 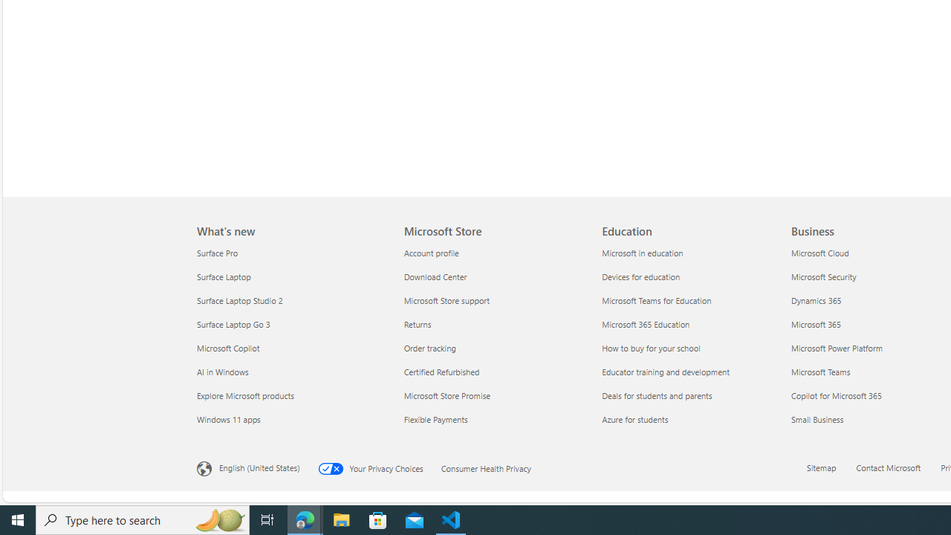 I want to click on Surface Laptop Studio 2 What's new, so click(x=239, y=300).